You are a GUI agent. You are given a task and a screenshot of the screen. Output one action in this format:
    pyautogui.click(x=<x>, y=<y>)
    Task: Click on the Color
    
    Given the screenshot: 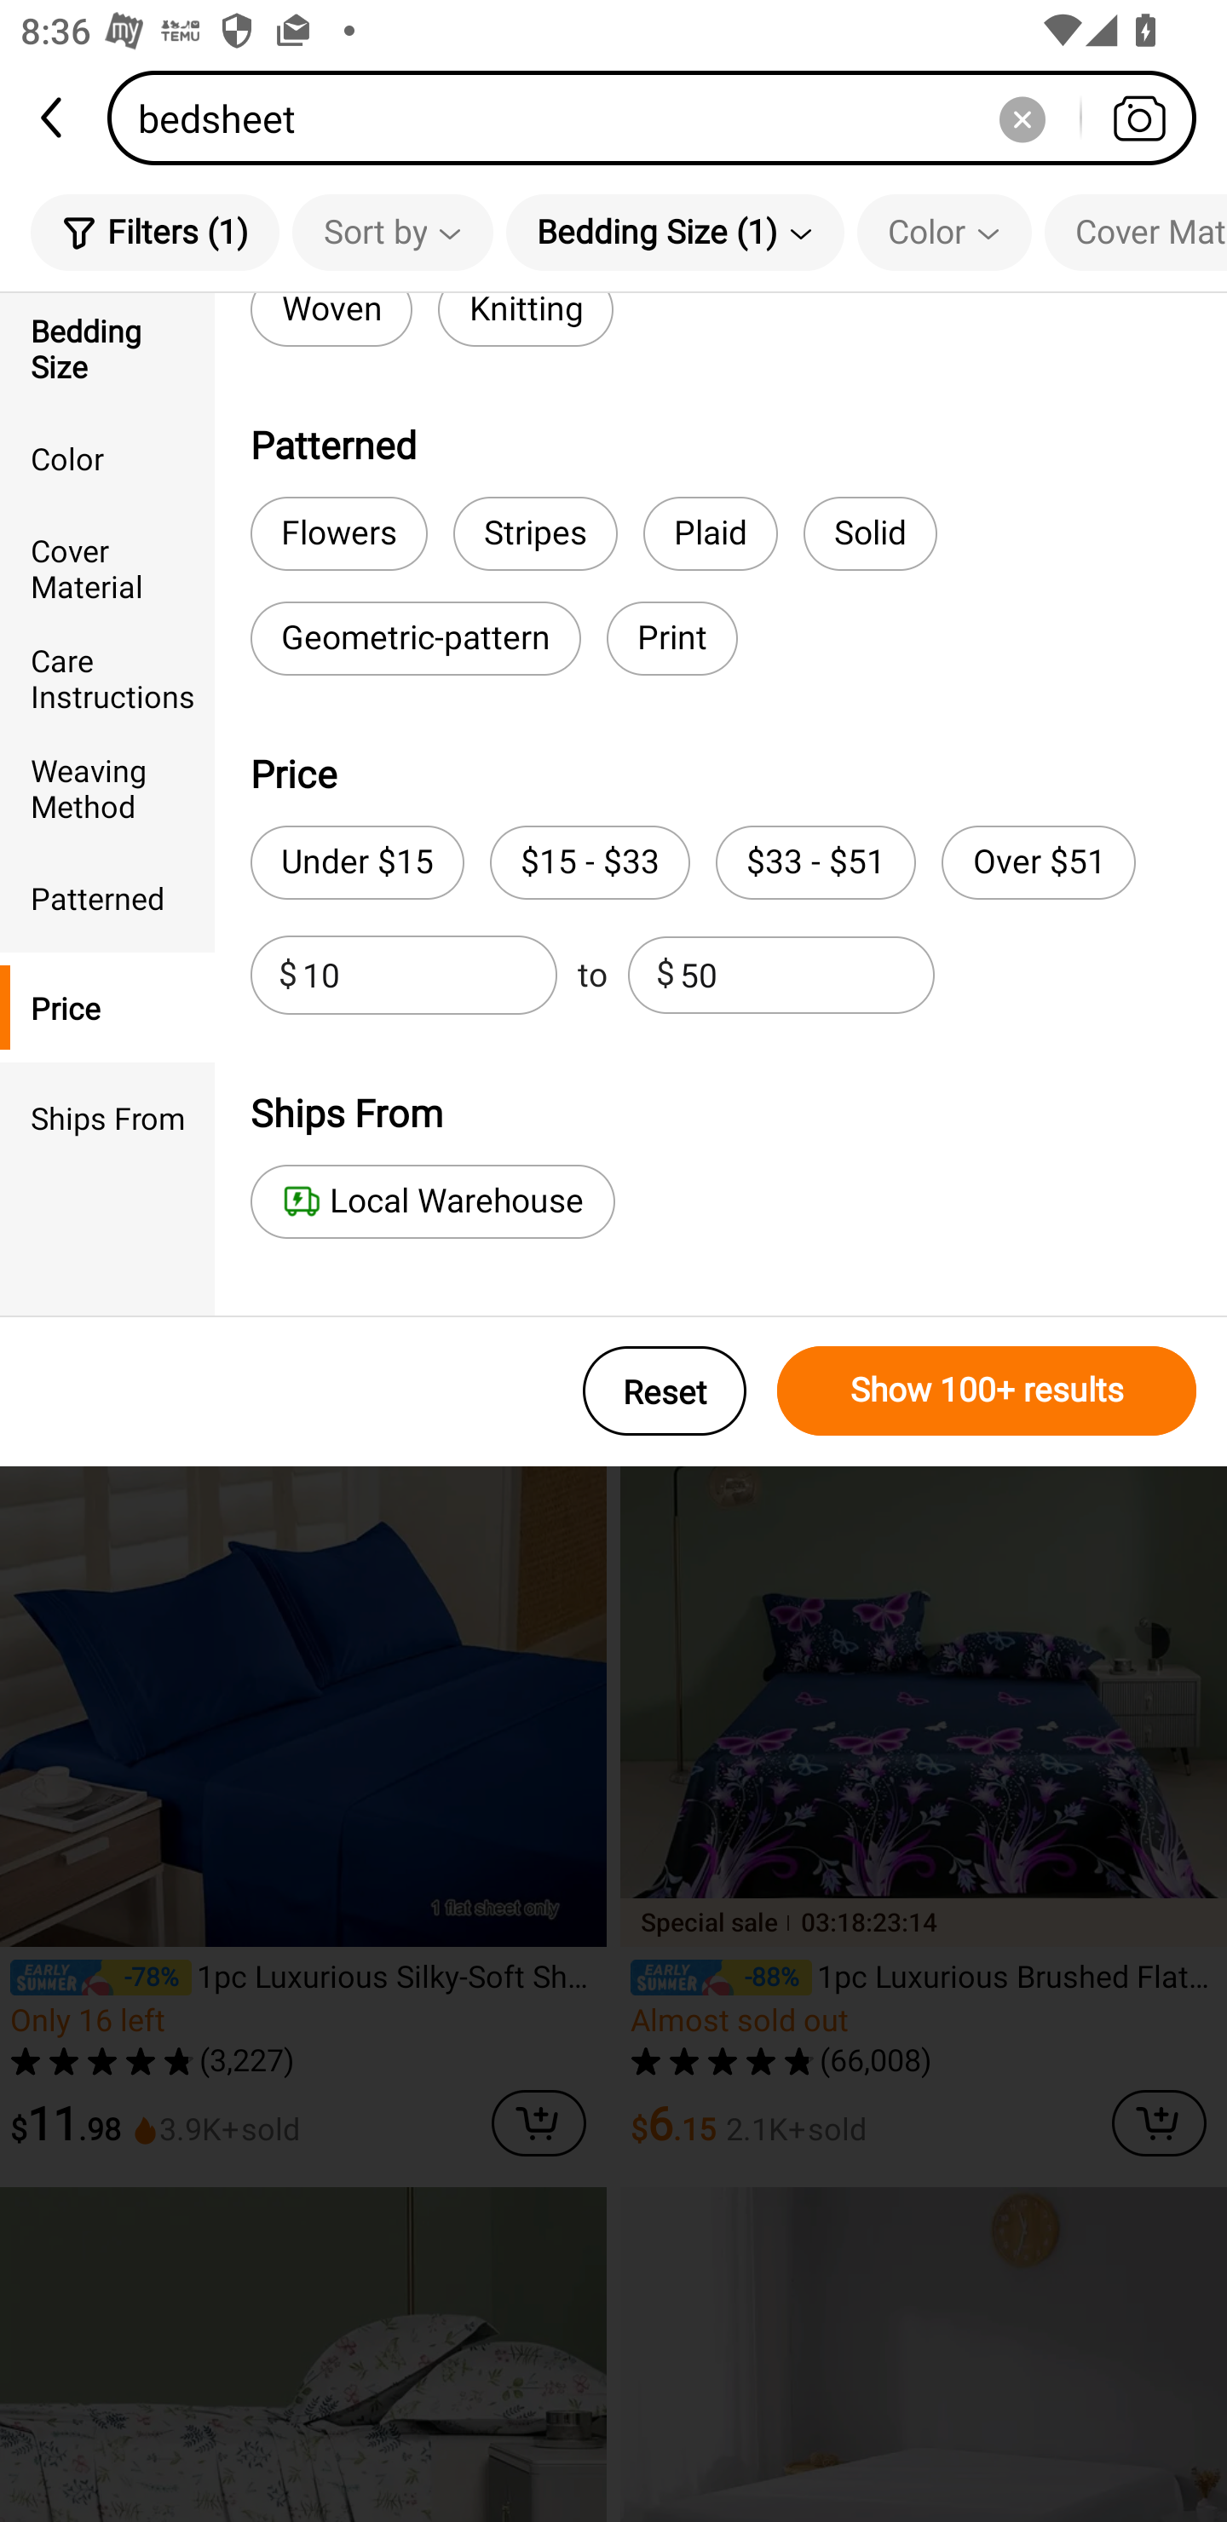 What is the action you would take?
    pyautogui.click(x=944, y=232)
    